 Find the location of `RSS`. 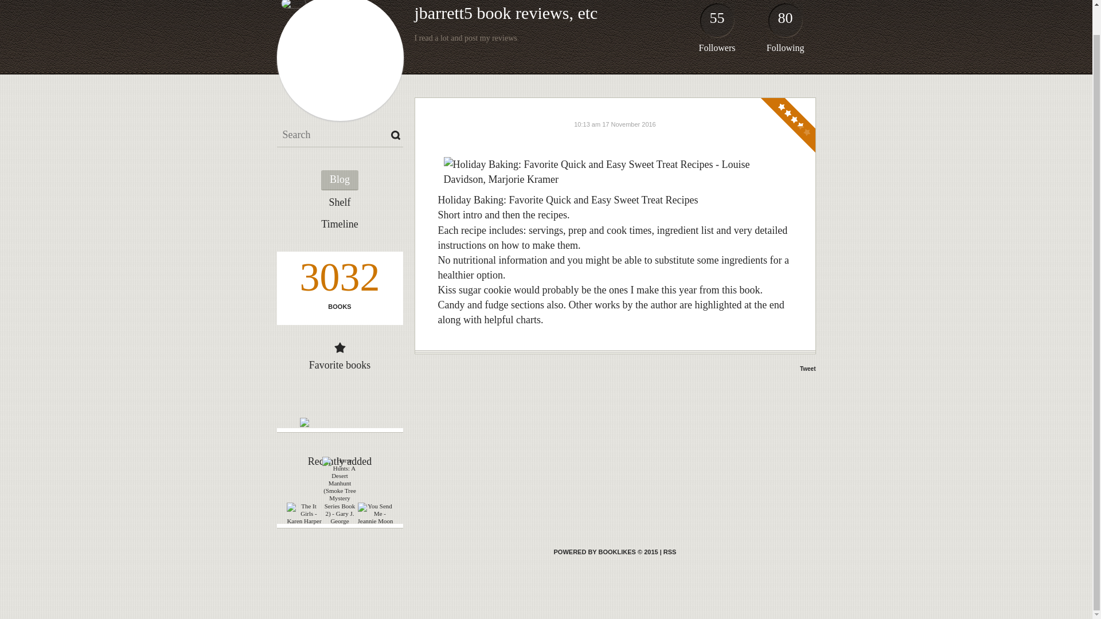

RSS is located at coordinates (670, 551).